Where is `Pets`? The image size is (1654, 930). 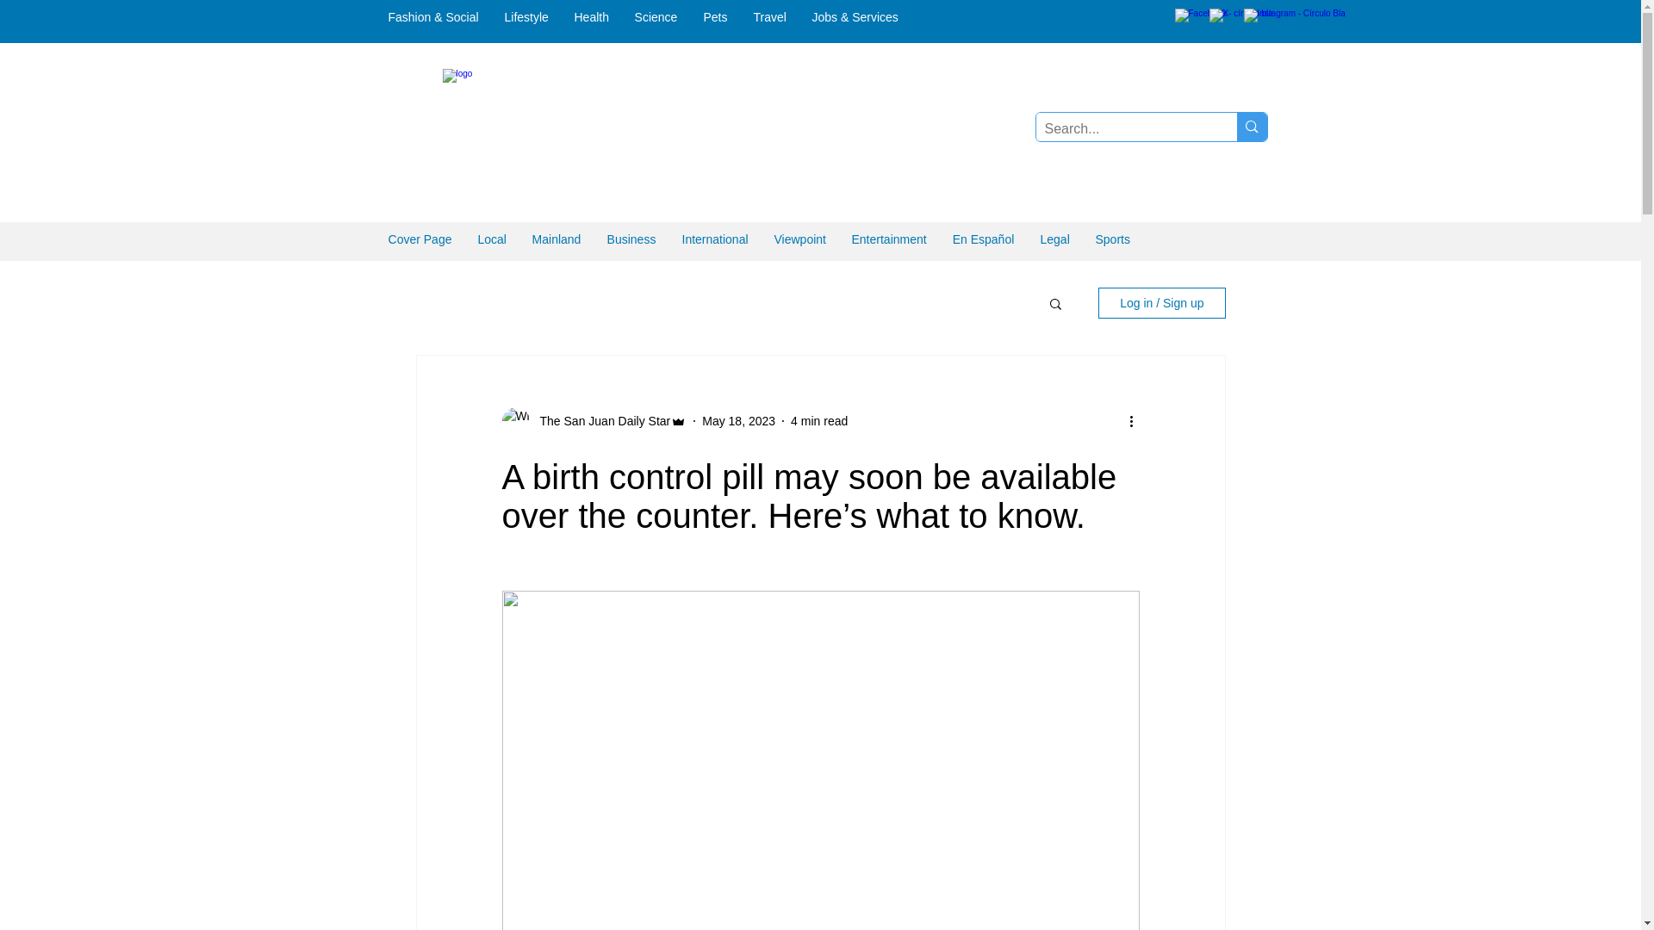 Pets is located at coordinates (716, 17).